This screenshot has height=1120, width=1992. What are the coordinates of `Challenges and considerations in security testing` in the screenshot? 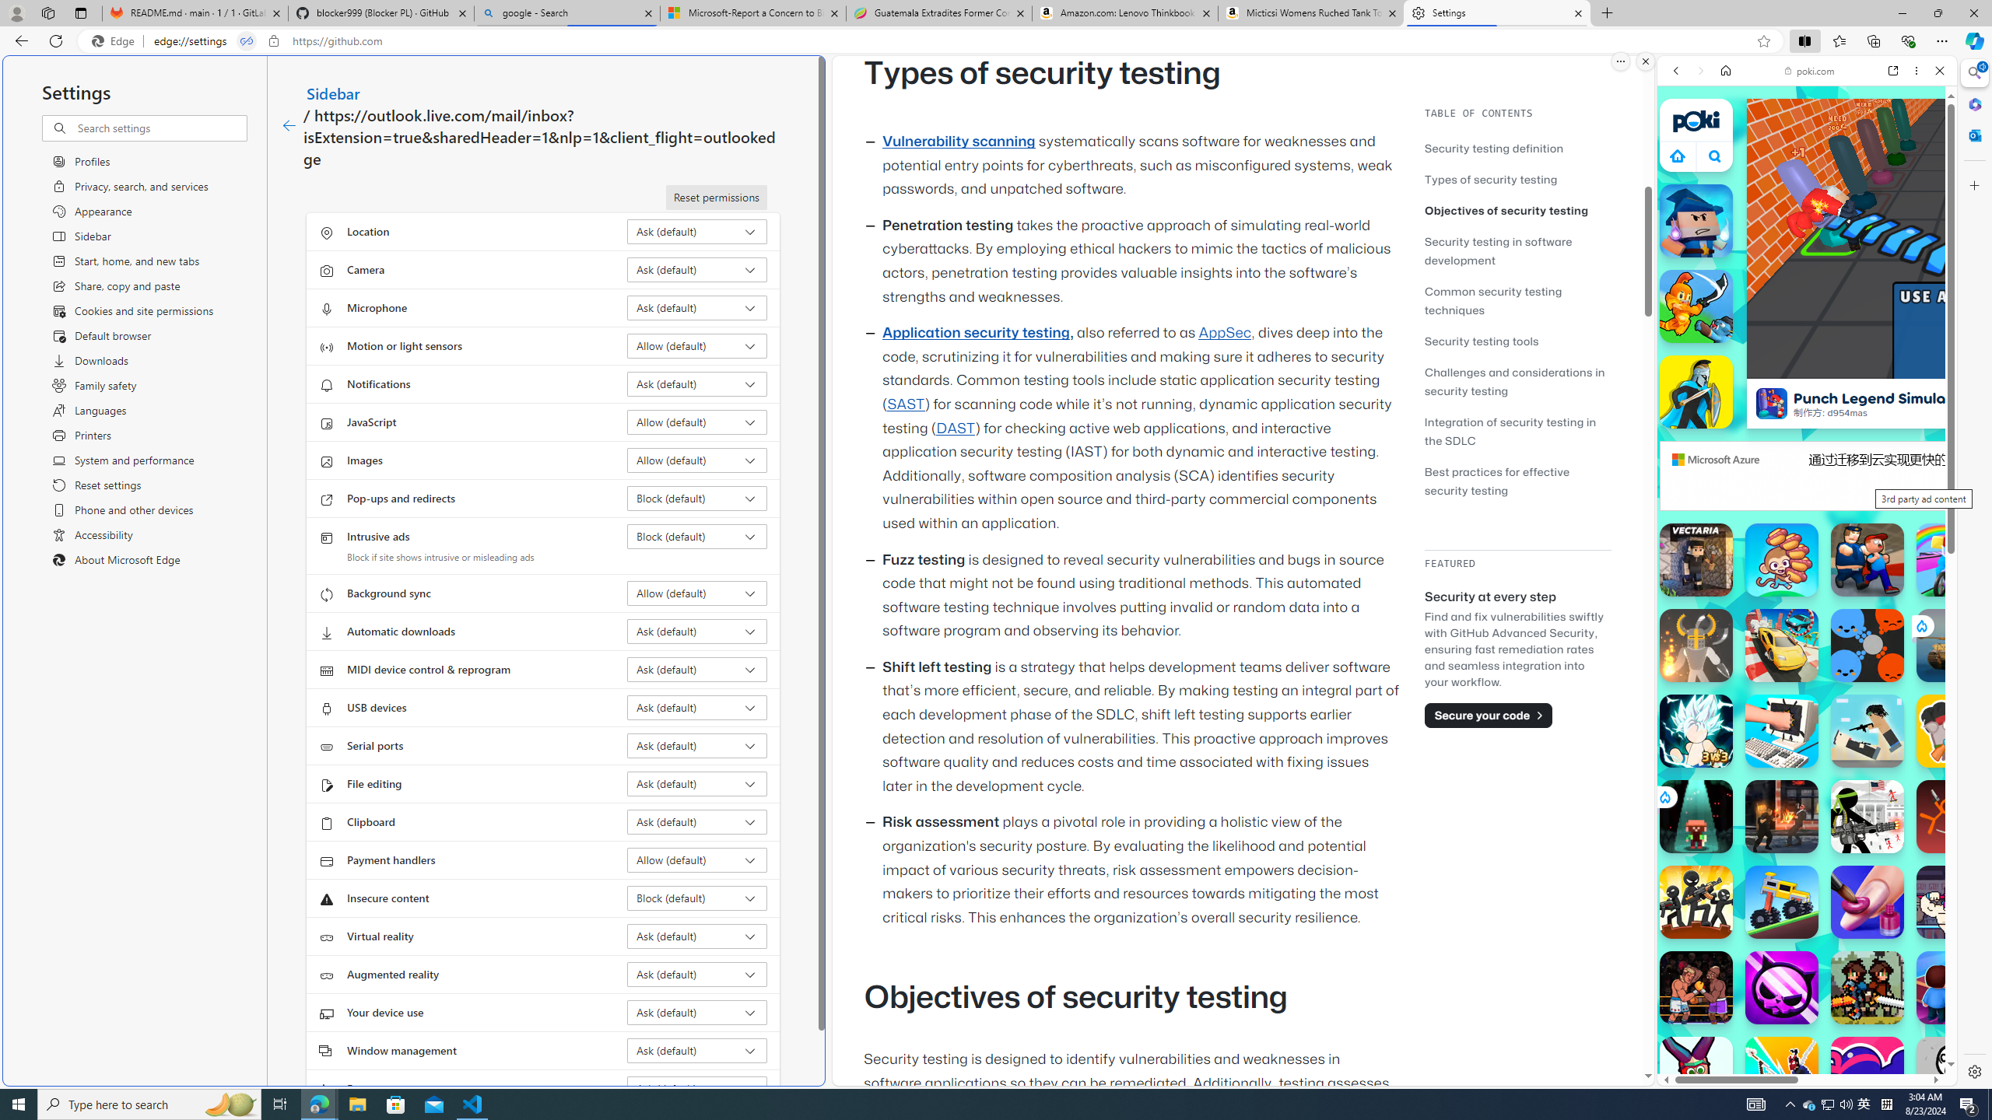 It's located at (1514, 381).